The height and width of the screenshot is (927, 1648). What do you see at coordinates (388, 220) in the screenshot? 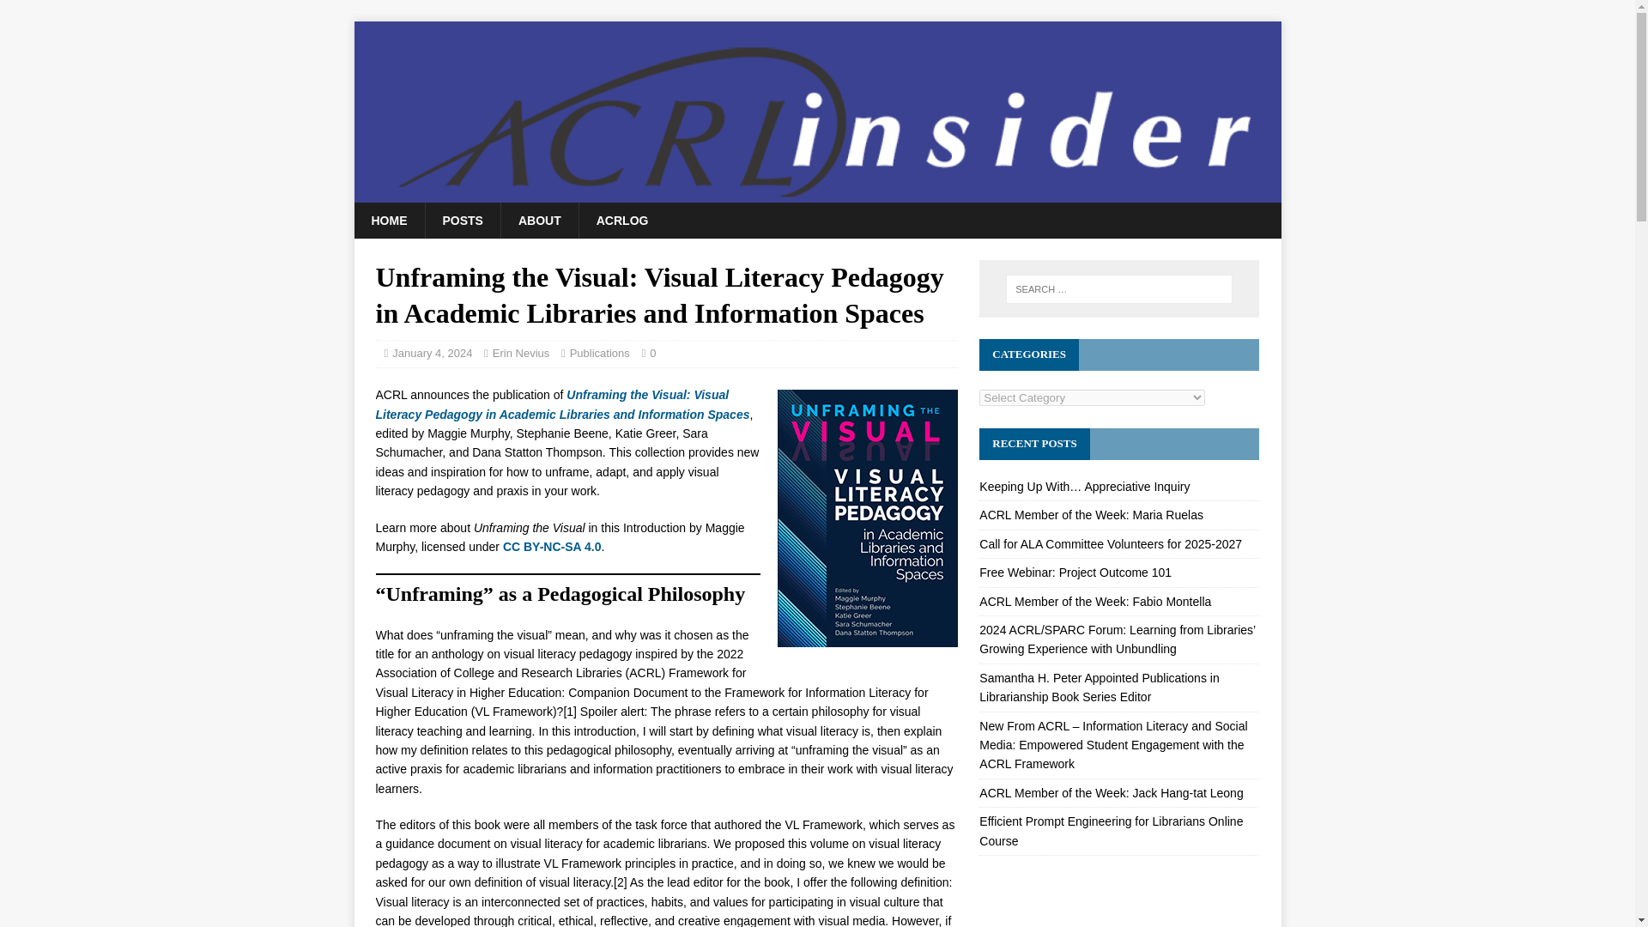
I see `HOME` at bounding box center [388, 220].